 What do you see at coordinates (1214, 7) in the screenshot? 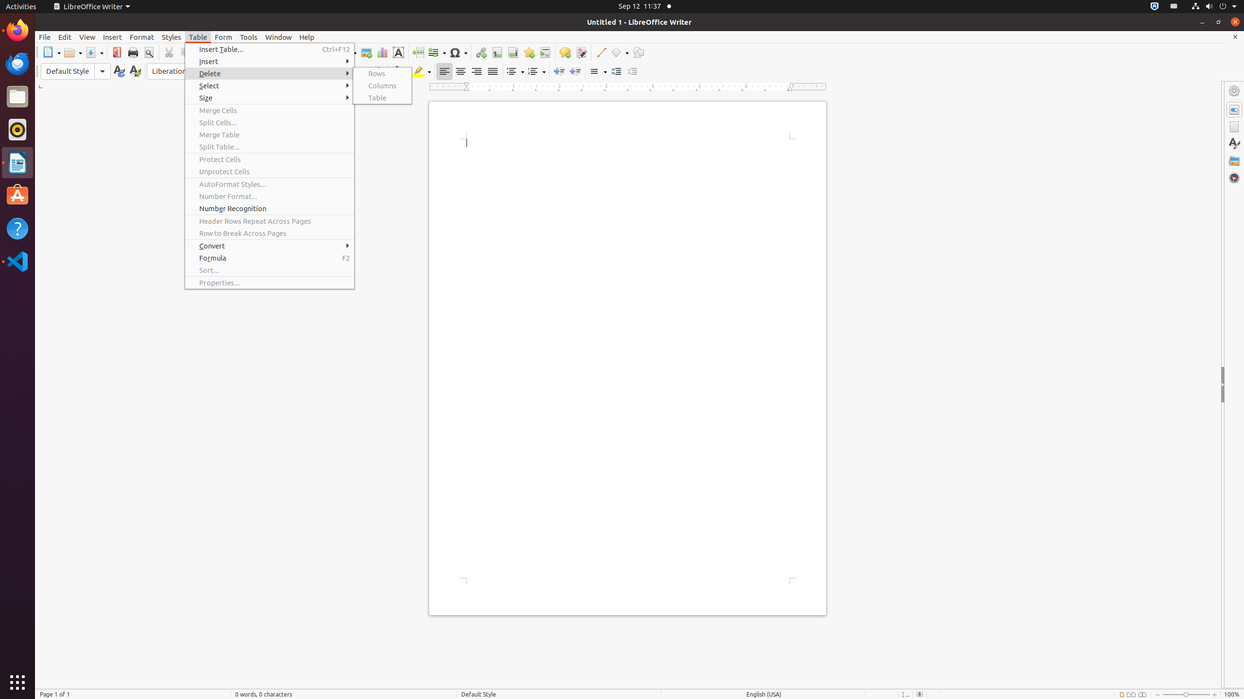
I see `System` at bounding box center [1214, 7].